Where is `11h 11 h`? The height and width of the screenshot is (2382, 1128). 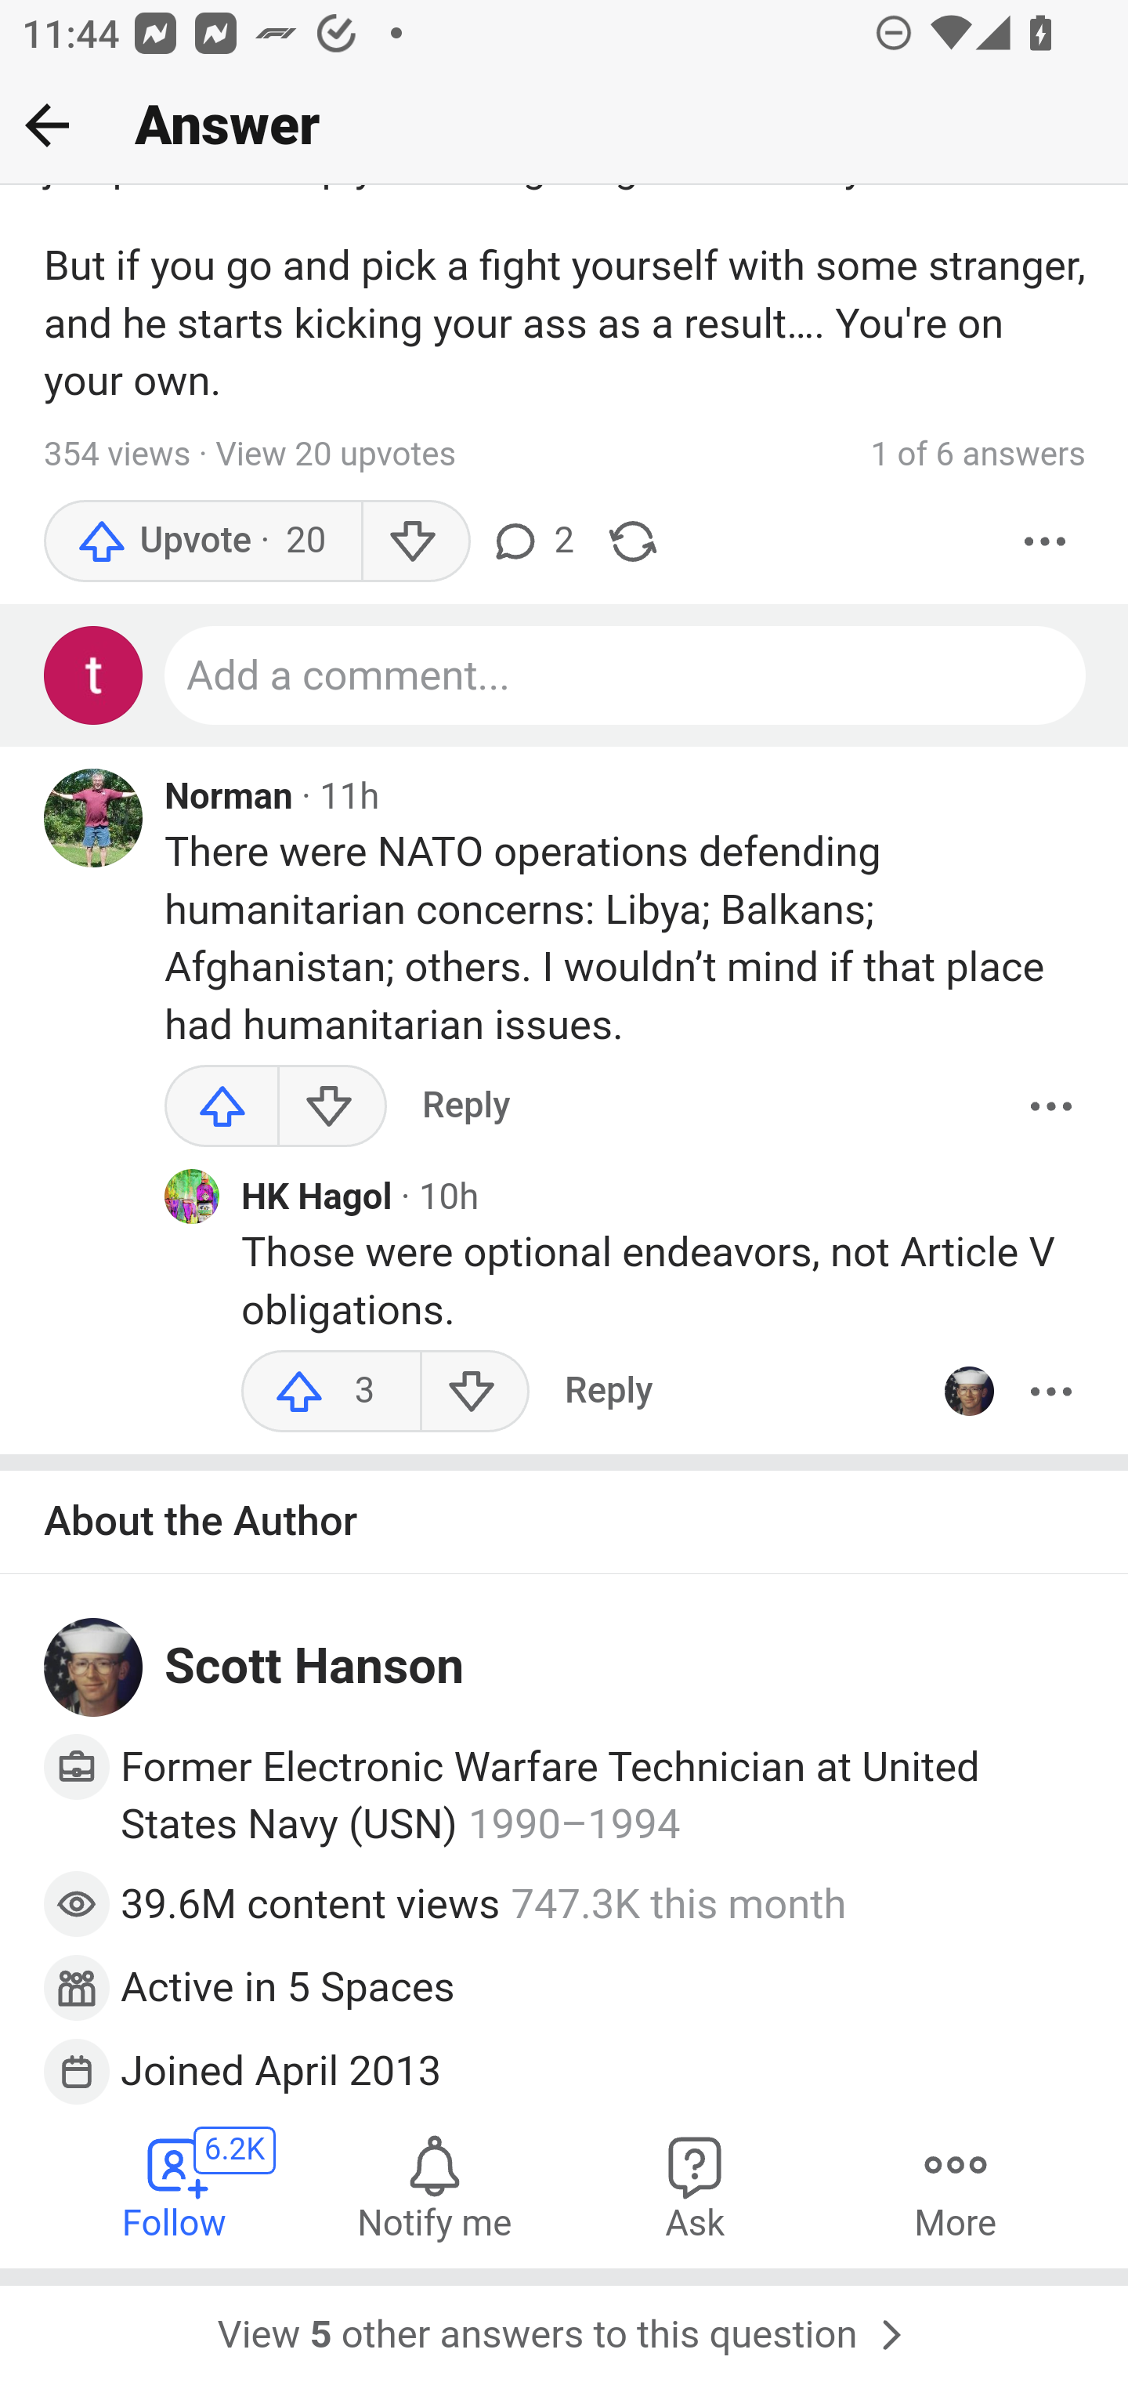
11h 11 h is located at coordinates (349, 795).